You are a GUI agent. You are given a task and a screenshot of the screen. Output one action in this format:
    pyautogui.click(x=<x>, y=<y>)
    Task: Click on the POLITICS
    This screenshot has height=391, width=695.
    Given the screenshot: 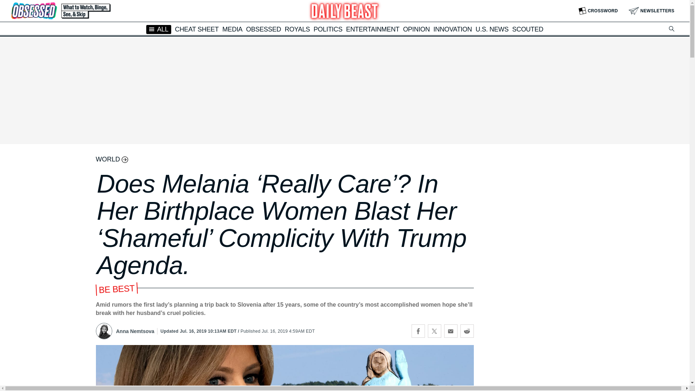 What is the action you would take?
    pyautogui.click(x=328, y=29)
    